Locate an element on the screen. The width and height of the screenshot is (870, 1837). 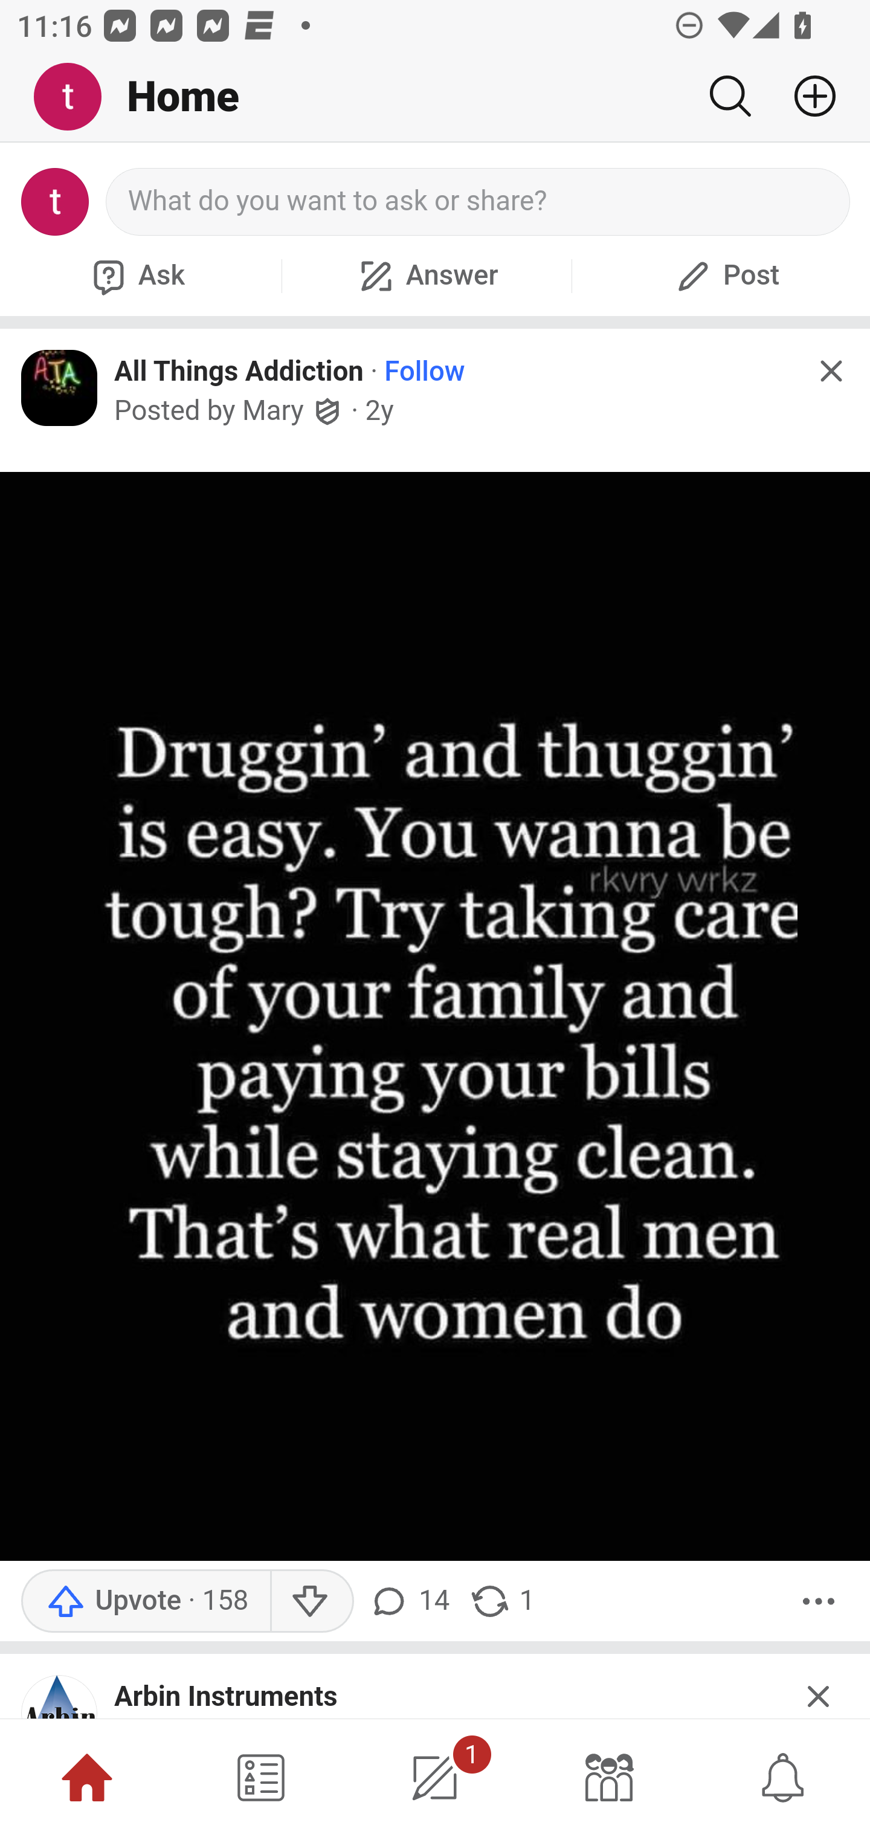
Follow is located at coordinates (425, 371).